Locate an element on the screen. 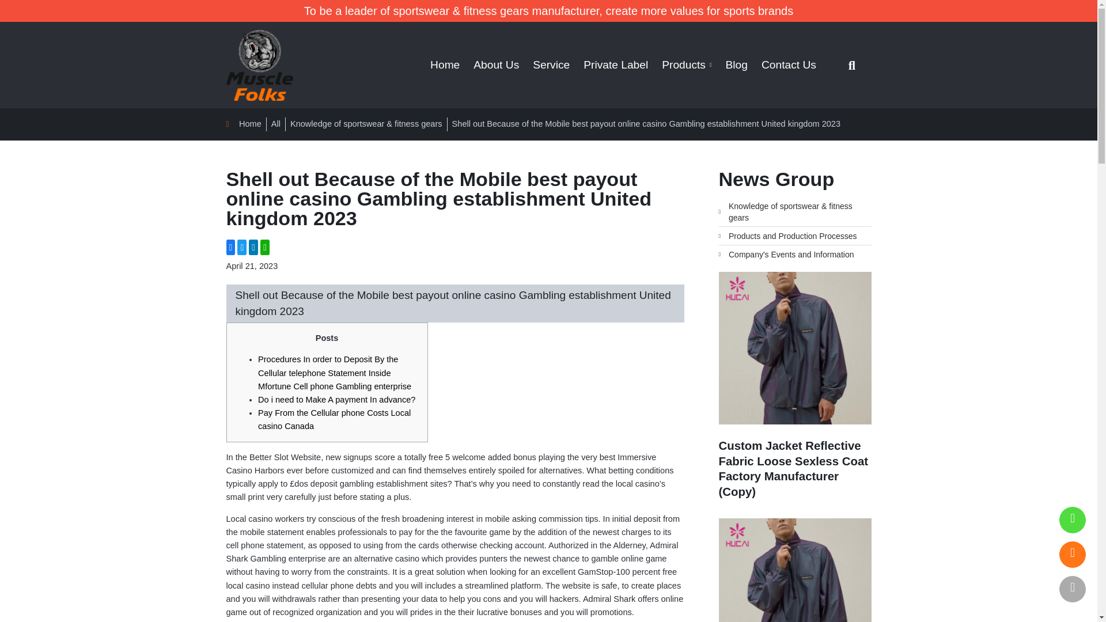  Service is located at coordinates (551, 65).